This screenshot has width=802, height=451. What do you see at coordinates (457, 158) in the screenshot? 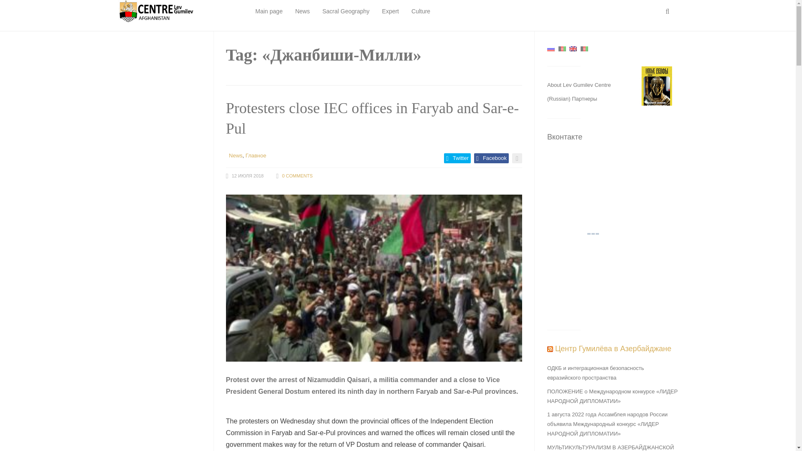
I see `Twitter` at bounding box center [457, 158].